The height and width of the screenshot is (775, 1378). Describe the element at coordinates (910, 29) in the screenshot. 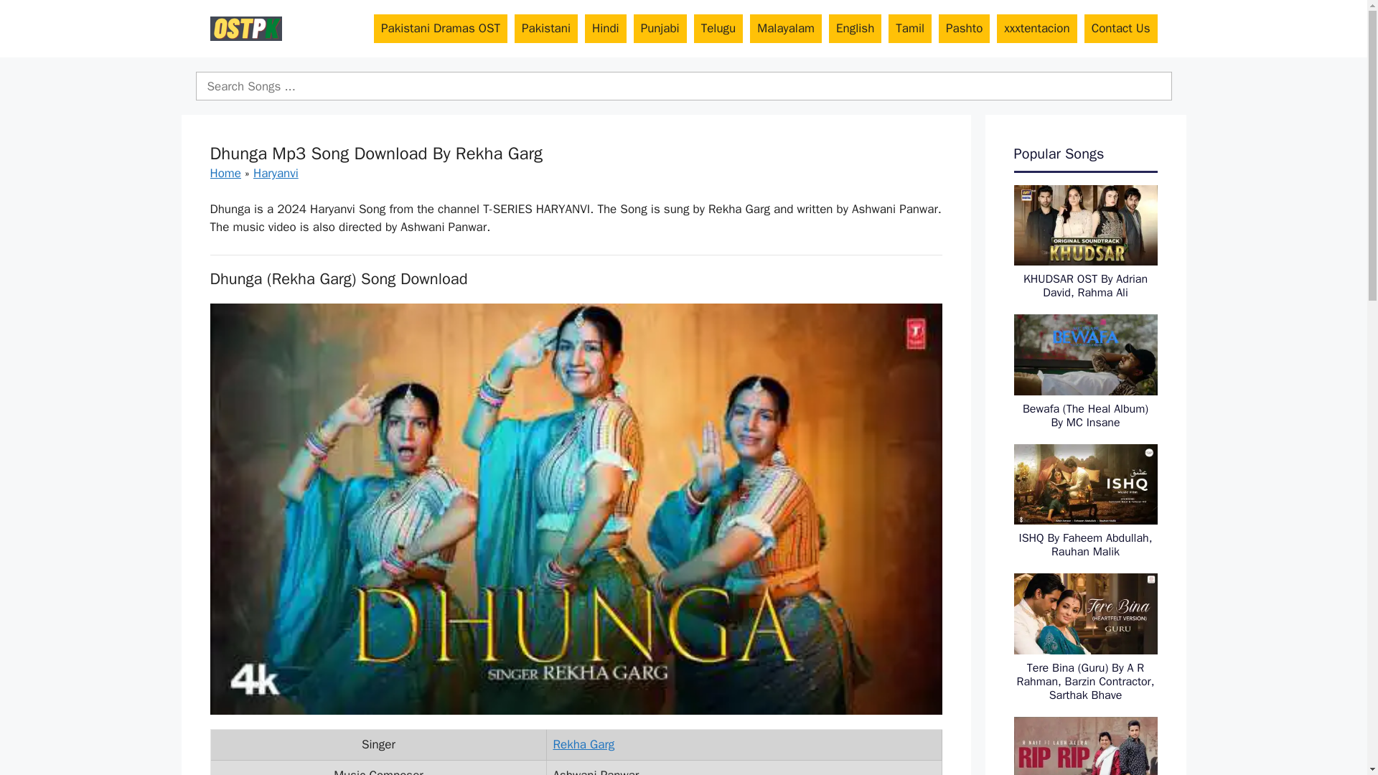

I see `Tamil` at that location.